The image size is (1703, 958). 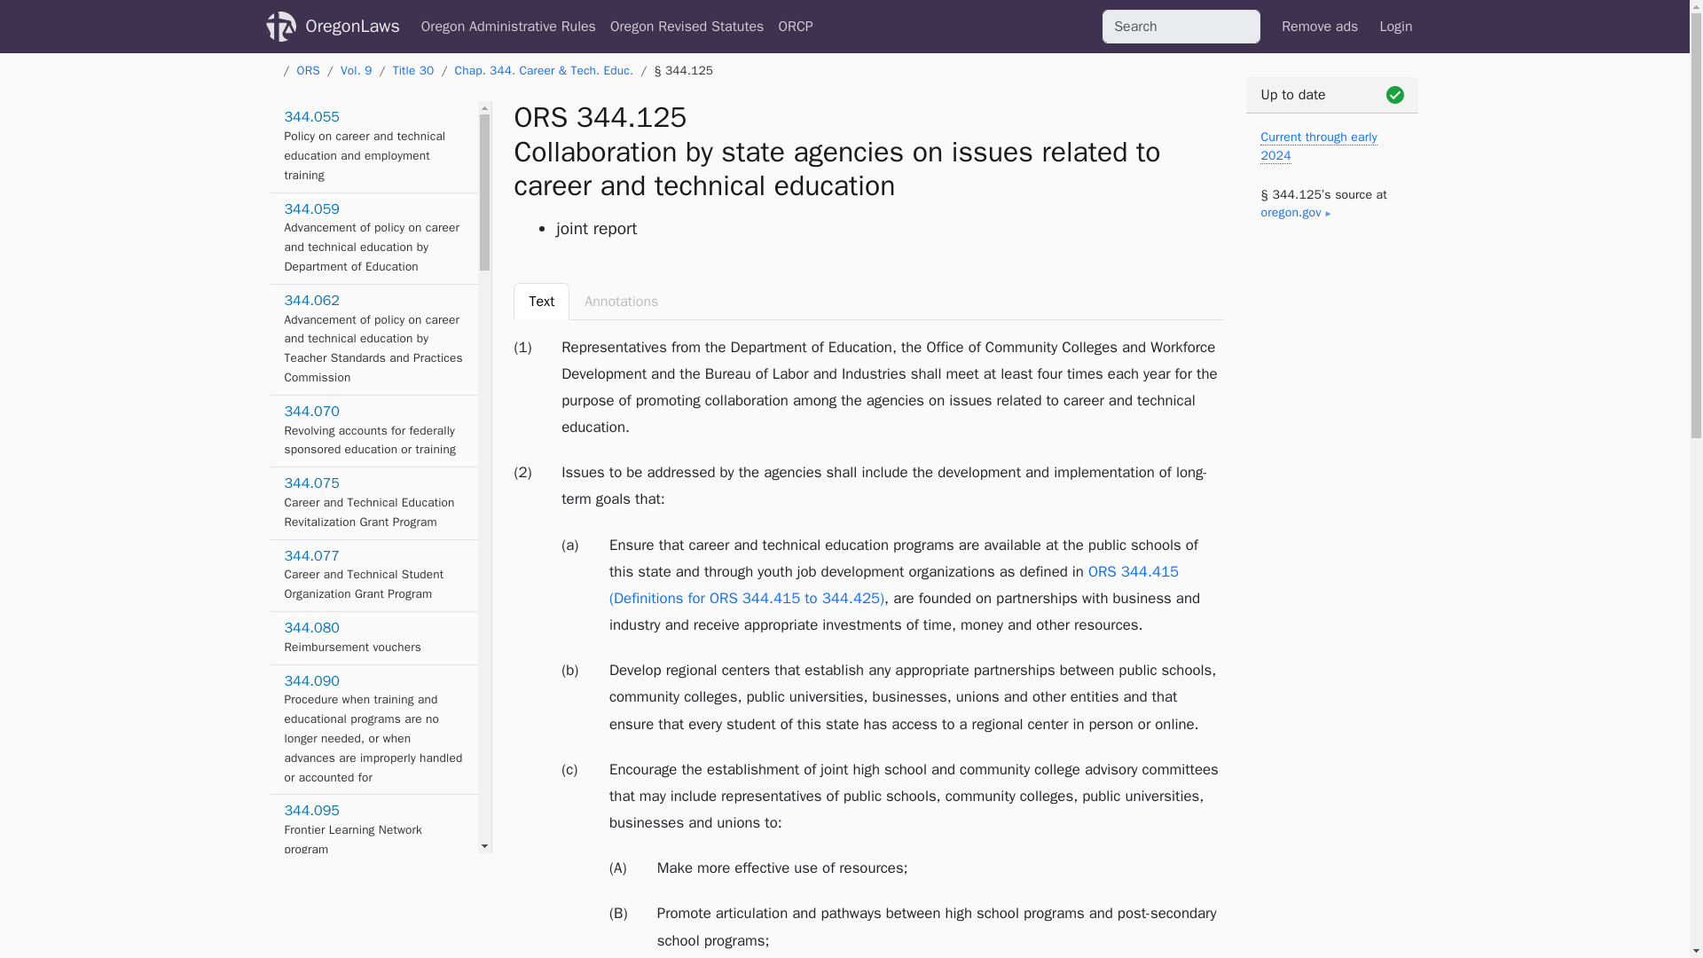 I want to click on Remove ads, so click(x=1320, y=26).